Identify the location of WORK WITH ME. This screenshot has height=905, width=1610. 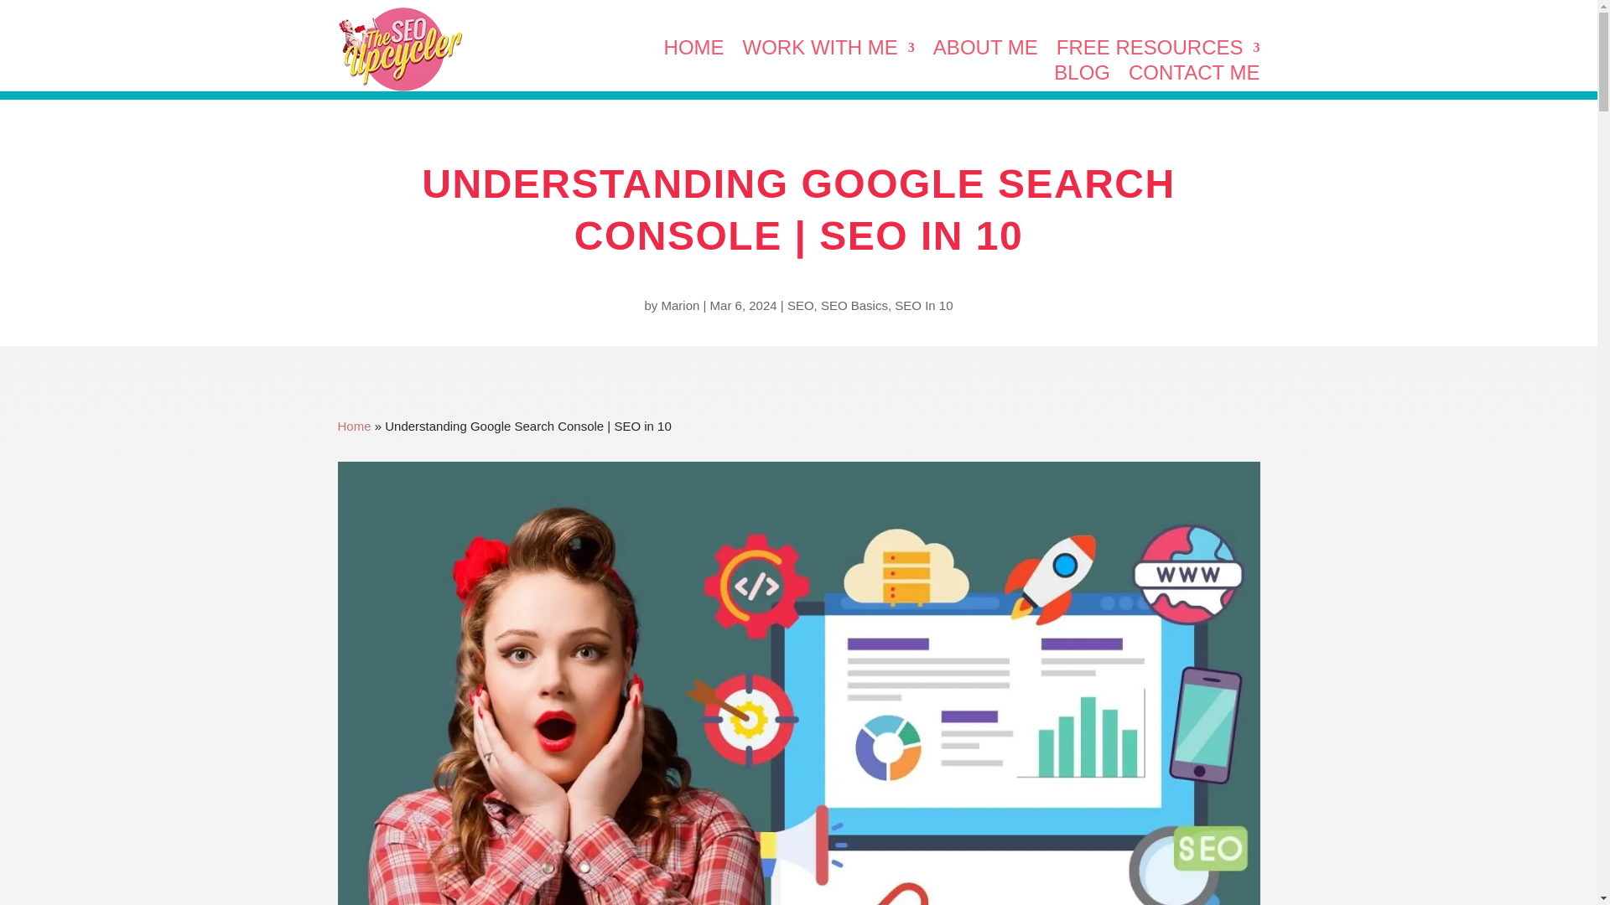
(828, 50).